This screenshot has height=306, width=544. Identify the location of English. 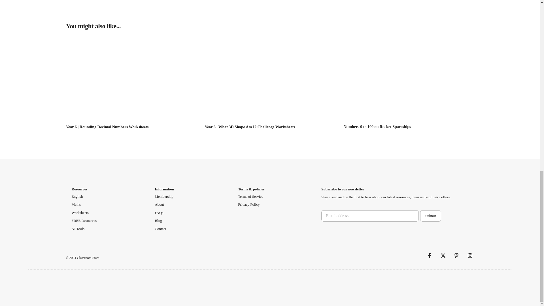
(77, 197).